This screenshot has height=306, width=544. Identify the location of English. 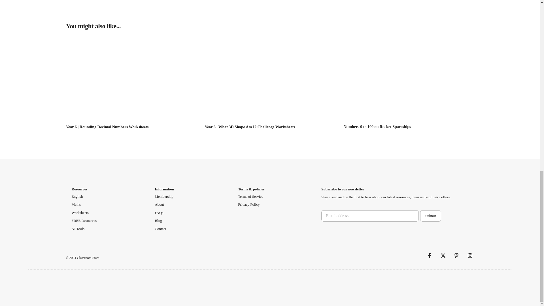
(77, 197).